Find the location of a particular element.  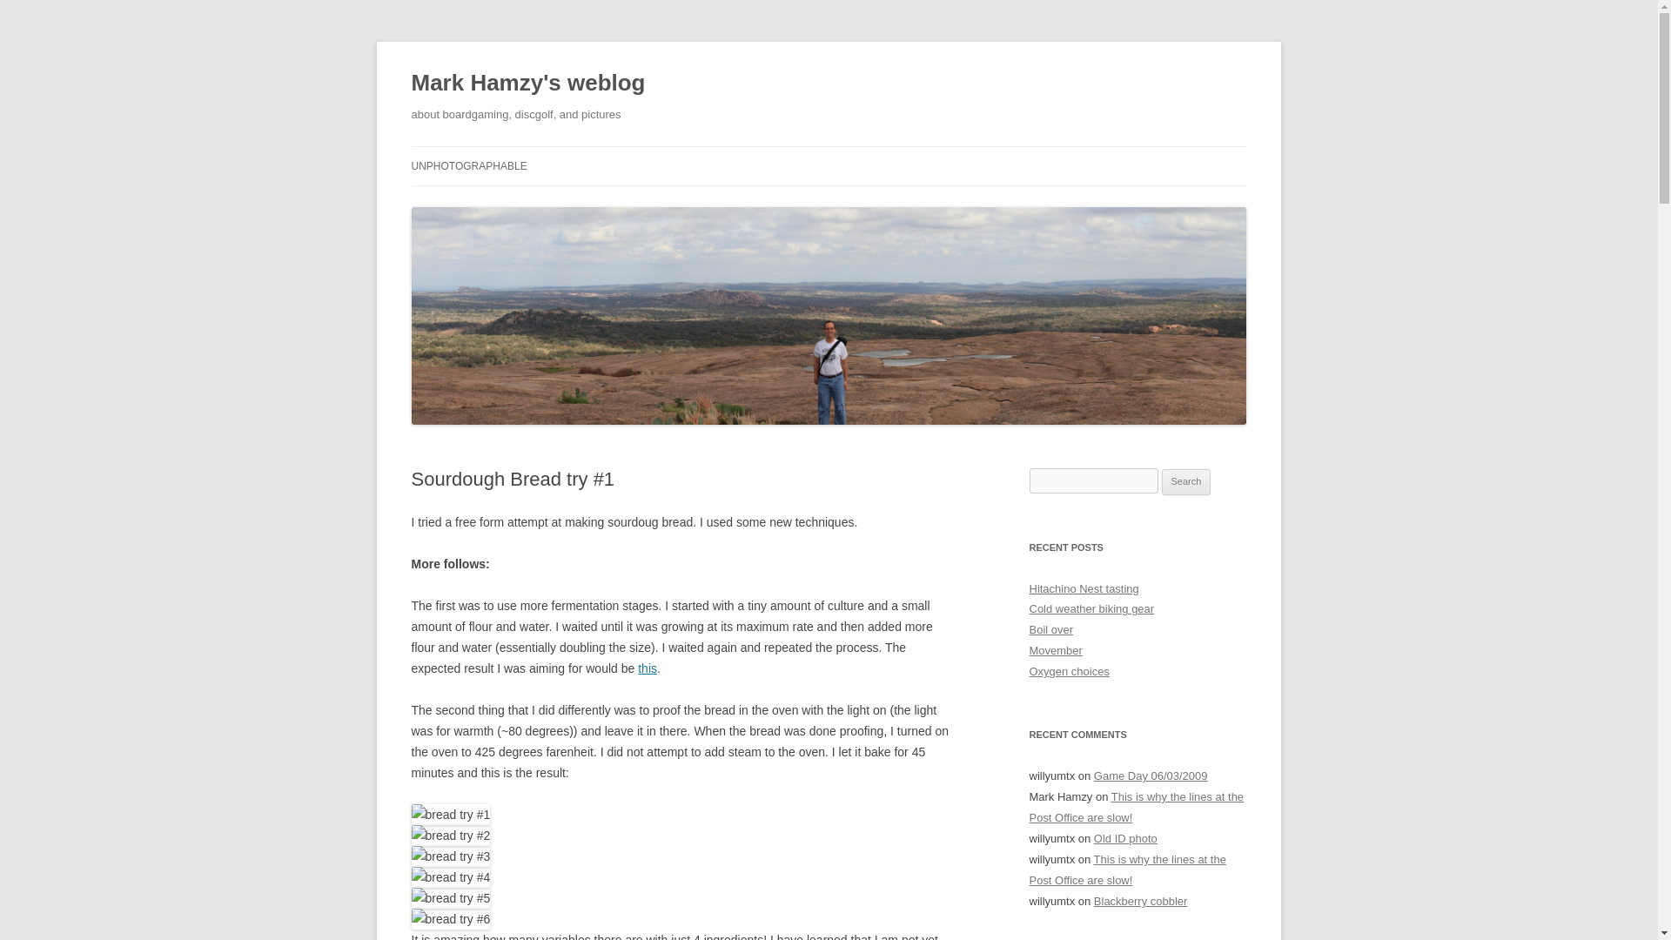

Hitachino Nest tasting is located at coordinates (1083, 587).